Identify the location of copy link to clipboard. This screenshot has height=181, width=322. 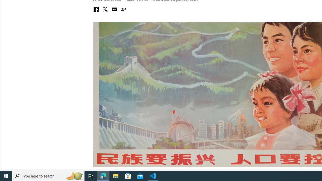
(123, 10).